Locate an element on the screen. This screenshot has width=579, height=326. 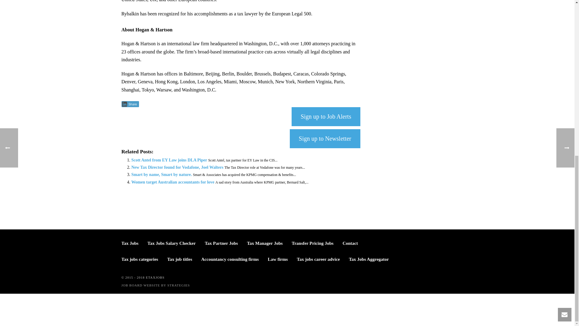
Share is located at coordinates (130, 104).